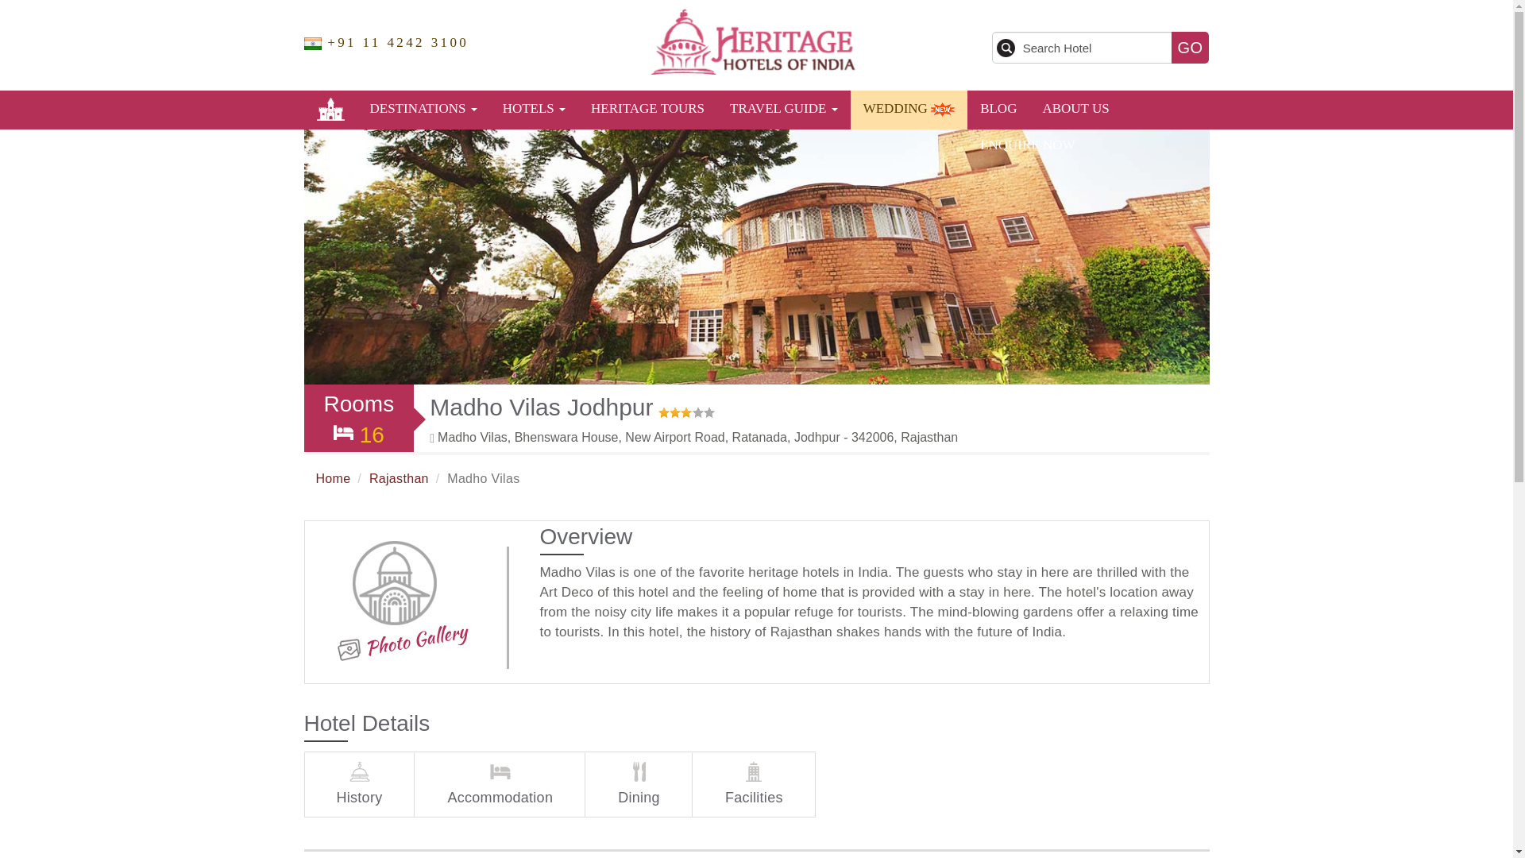 The image size is (1525, 858). Describe the element at coordinates (998, 108) in the screenshot. I see `BLOG` at that location.